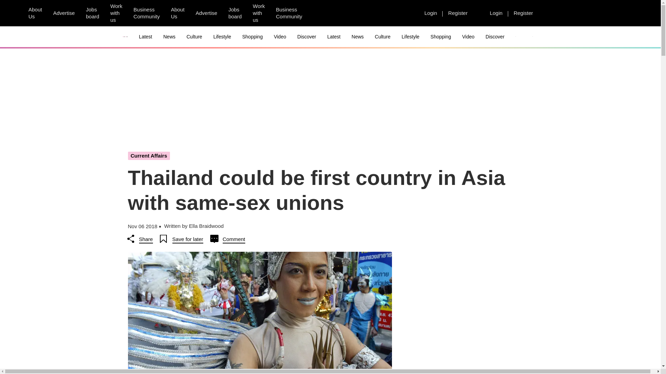 This screenshot has height=374, width=666. I want to click on News, so click(169, 37).